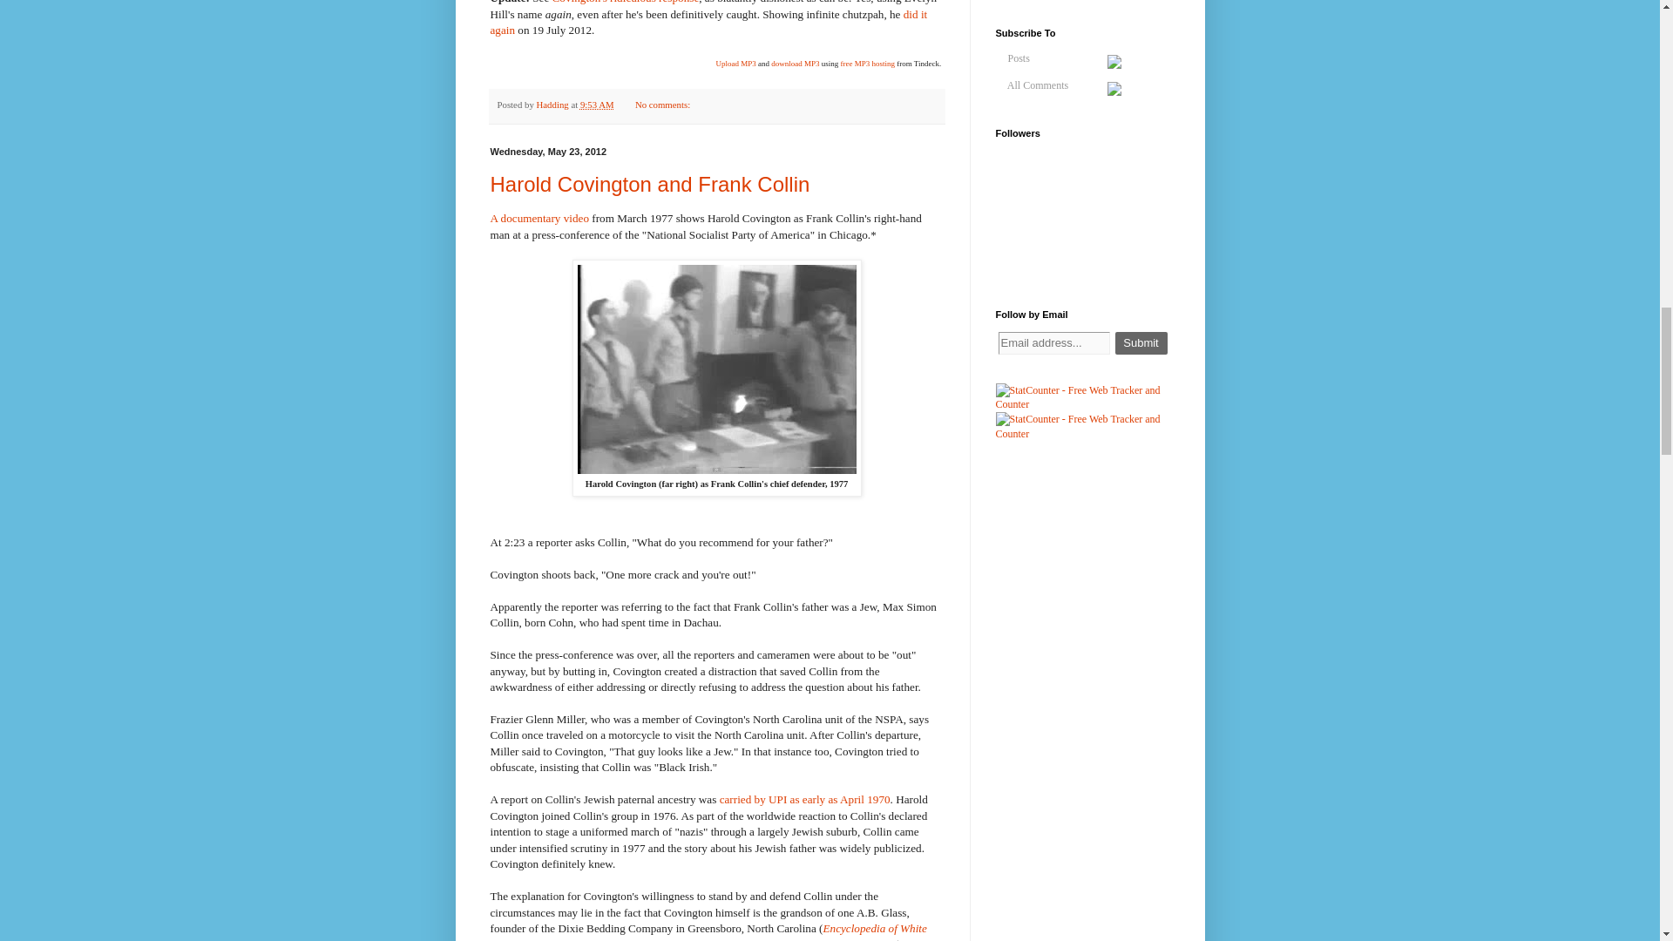 Image resolution: width=1673 pixels, height=941 pixels. What do you see at coordinates (867, 63) in the screenshot?
I see `Free MP3 hosting` at bounding box center [867, 63].